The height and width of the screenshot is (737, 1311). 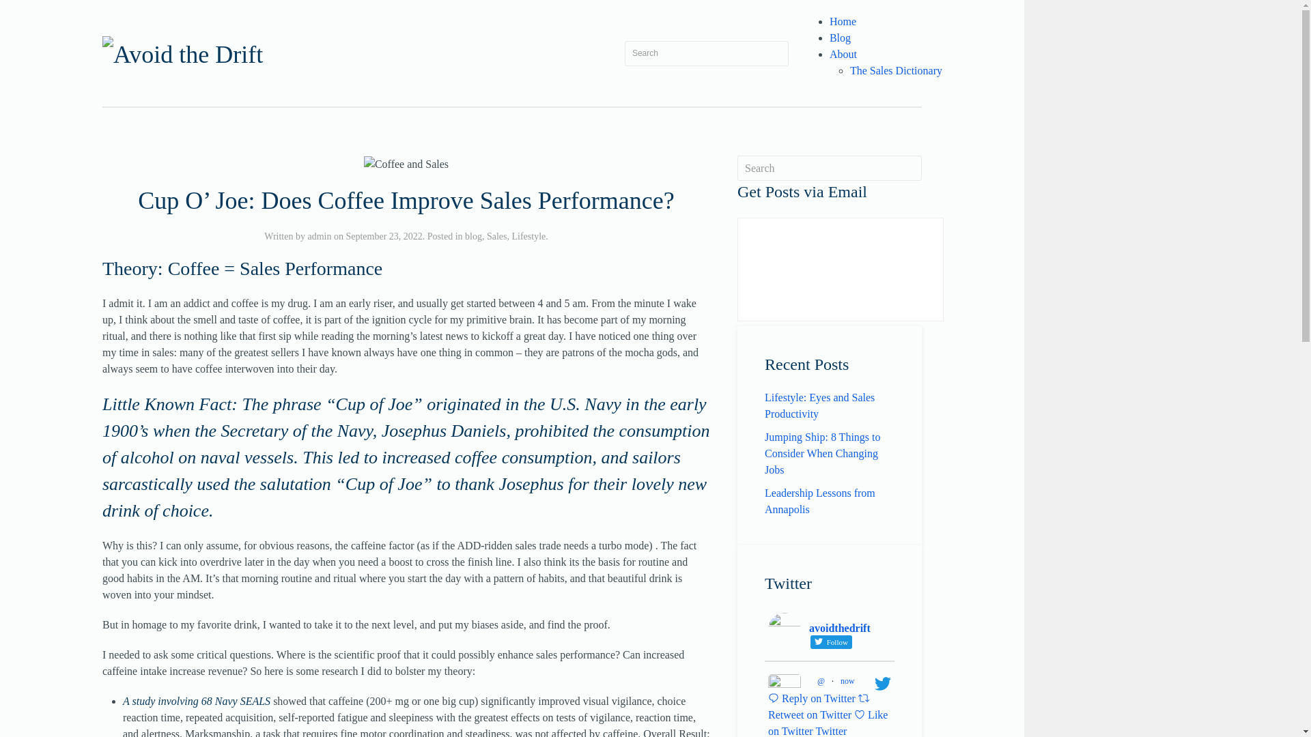 I want to click on Sales, so click(x=497, y=236).